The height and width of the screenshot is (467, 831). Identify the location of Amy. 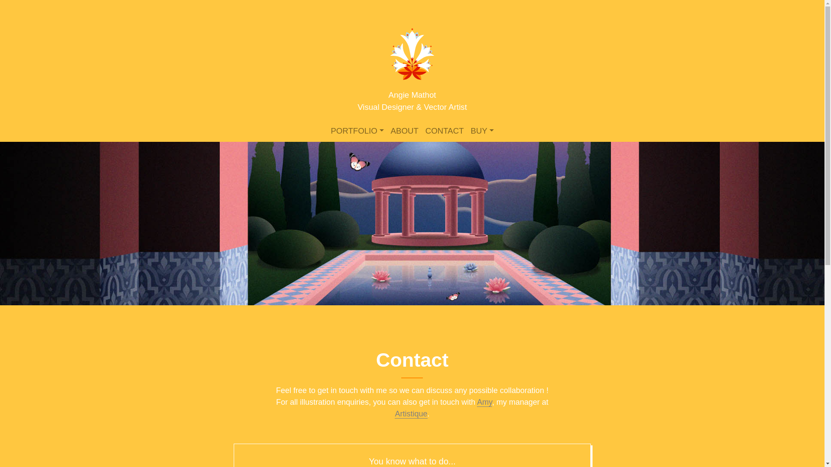
(484, 402).